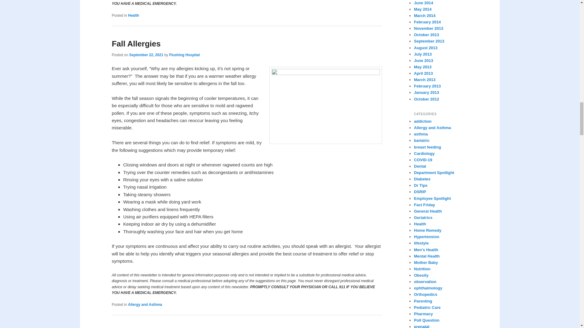  What do you see at coordinates (184, 55) in the screenshot?
I see `View all posts by Flushing Hospital` at bounding box center [184, 55].